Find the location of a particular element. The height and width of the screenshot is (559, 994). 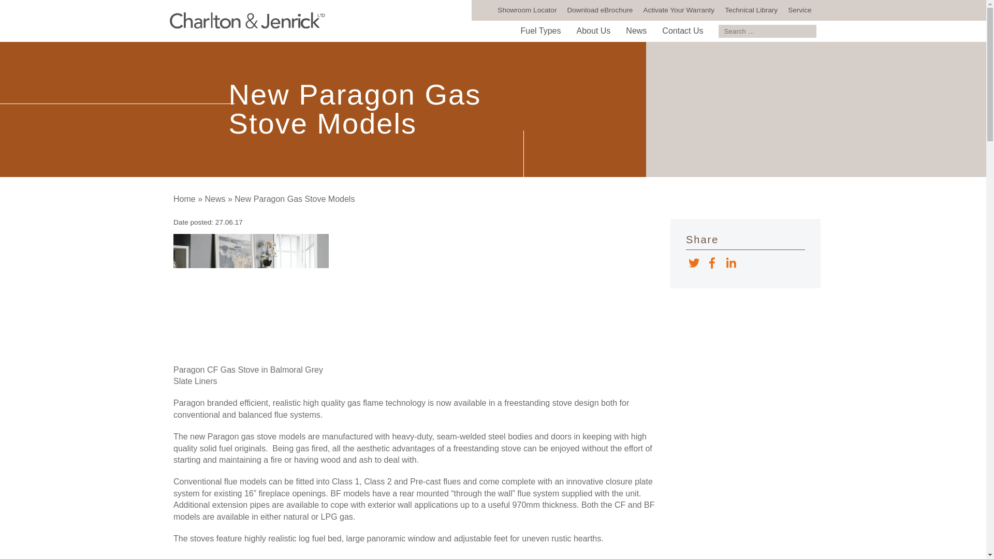

News is located at coordinates (636, 31).